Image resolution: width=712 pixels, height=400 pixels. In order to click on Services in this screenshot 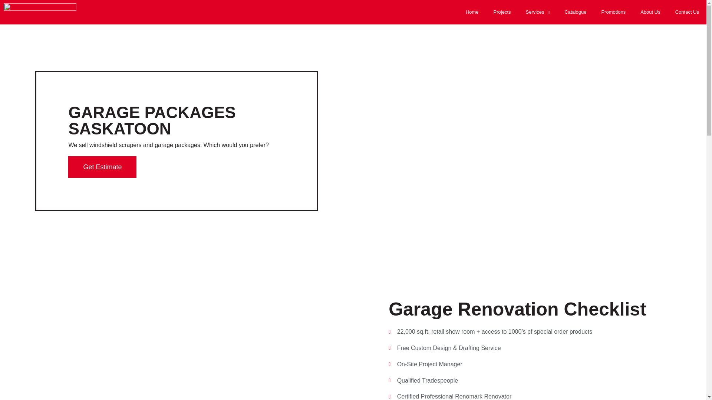, I will do `click(538, 12)`.